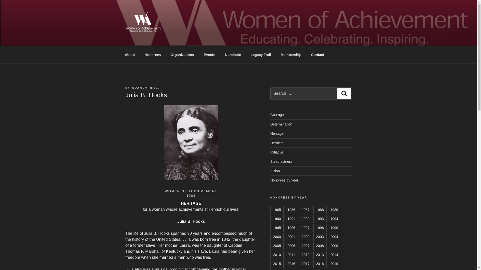  What do you see at coordinates (275, 171) in the screenshot?
I see `Vision` at bounding box center [275, 171].